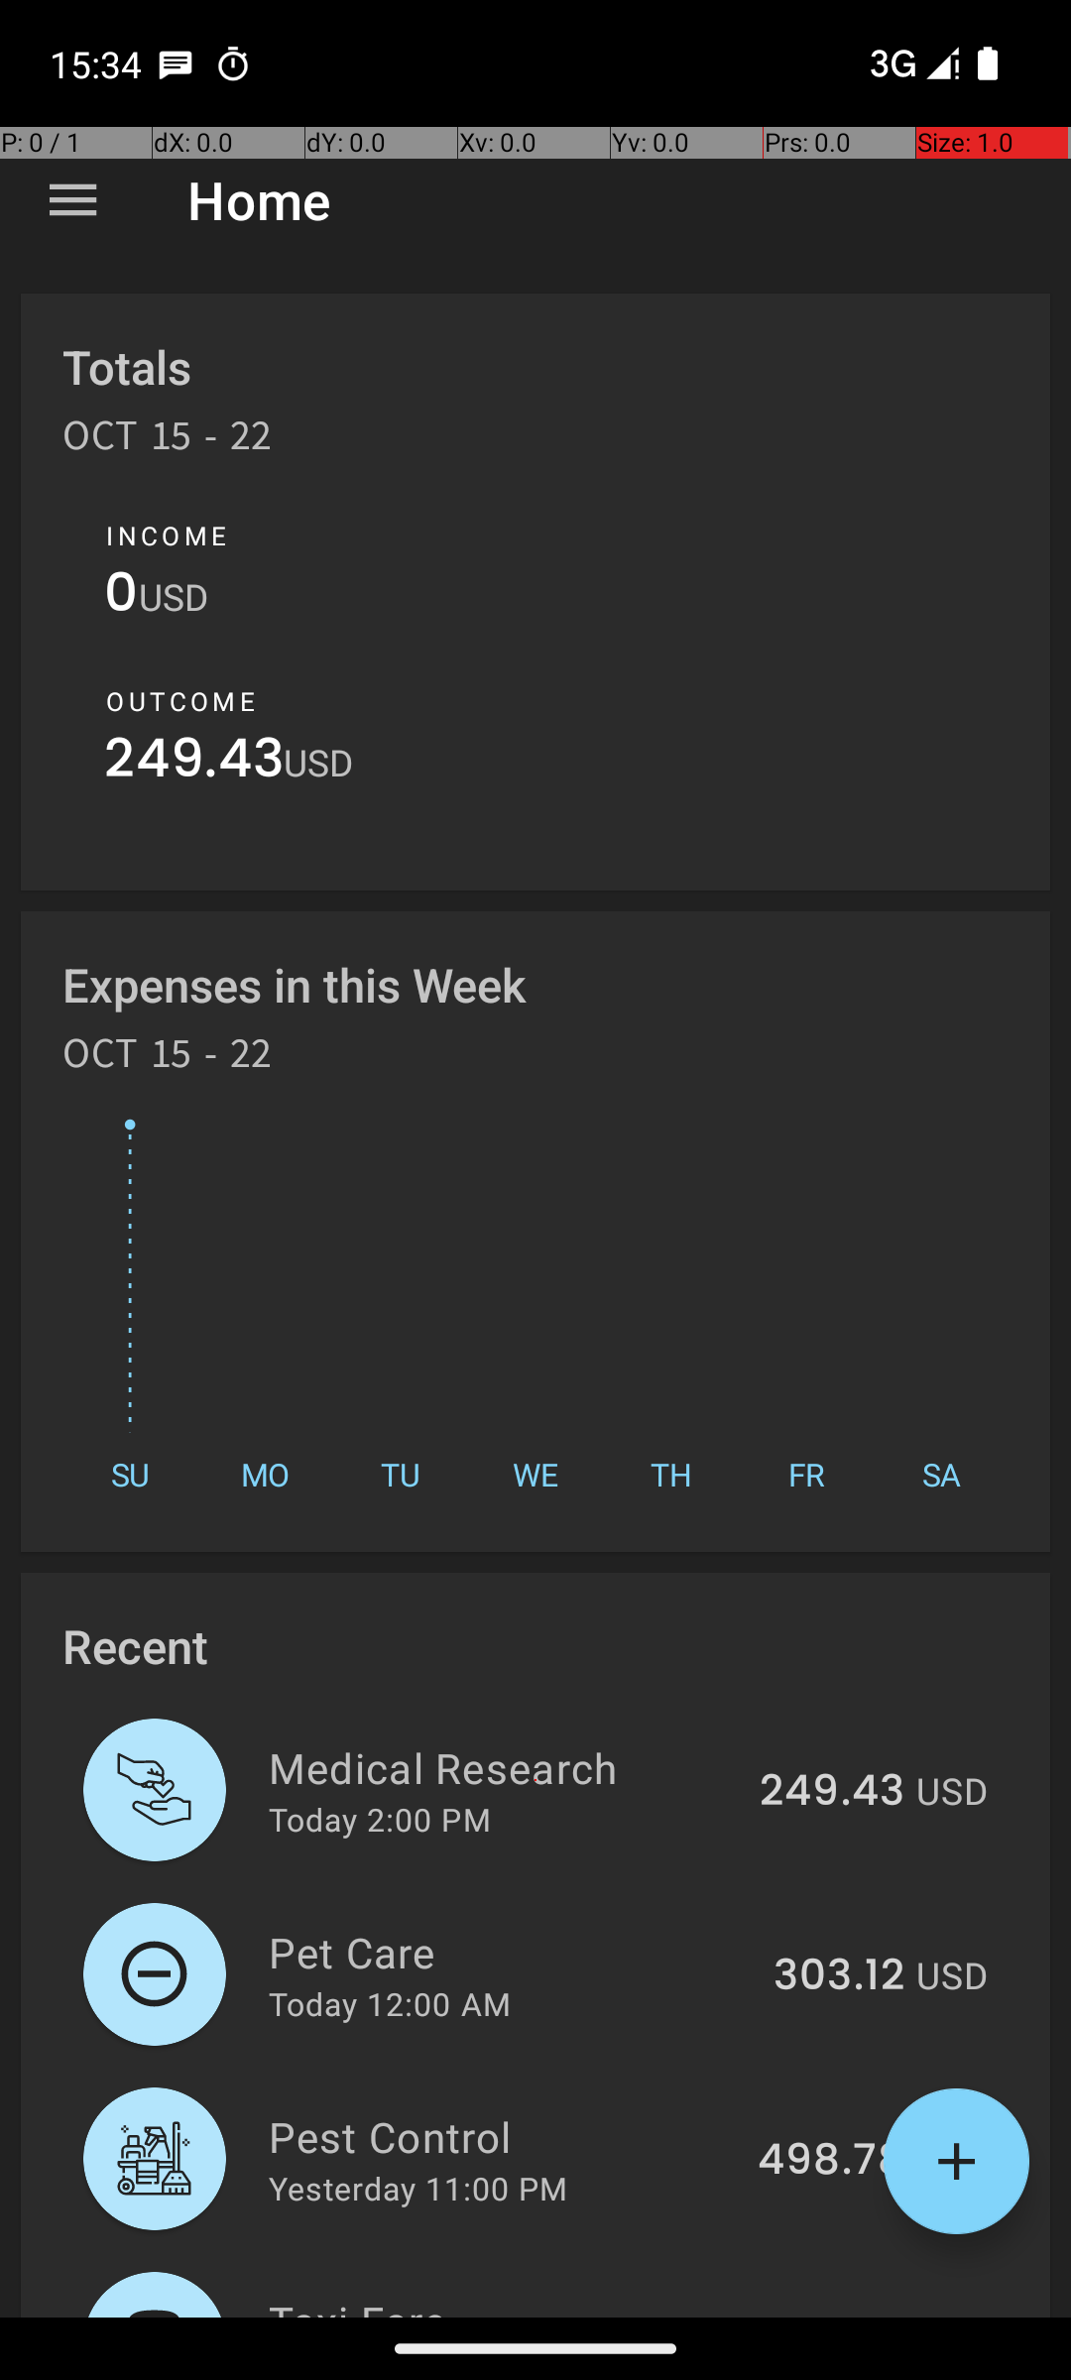 This screenshot has width=1071, height=2380. Describe the element at coordinates (503, 1767) in the screenshot. I see `Medical Research` at that location.